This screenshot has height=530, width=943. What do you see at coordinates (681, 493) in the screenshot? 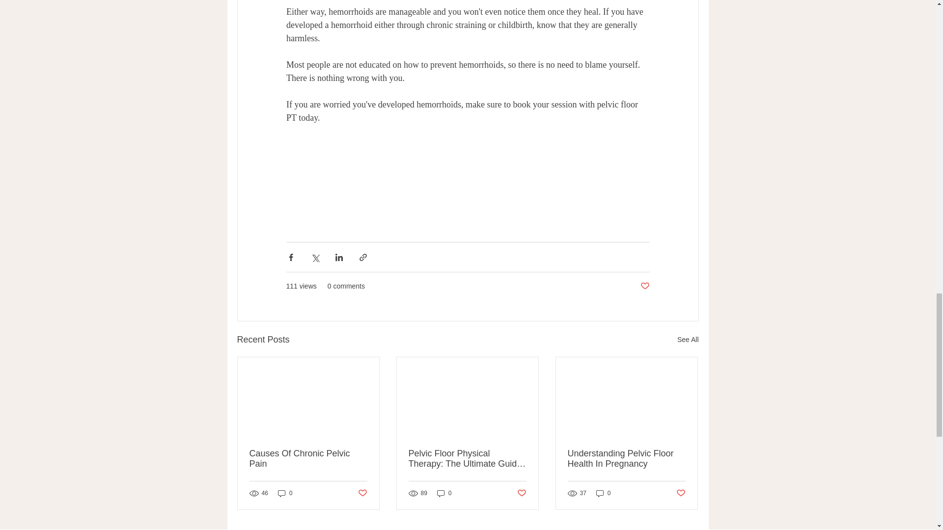
I see `Post not marked as liked` at bounding box center [681, 493].